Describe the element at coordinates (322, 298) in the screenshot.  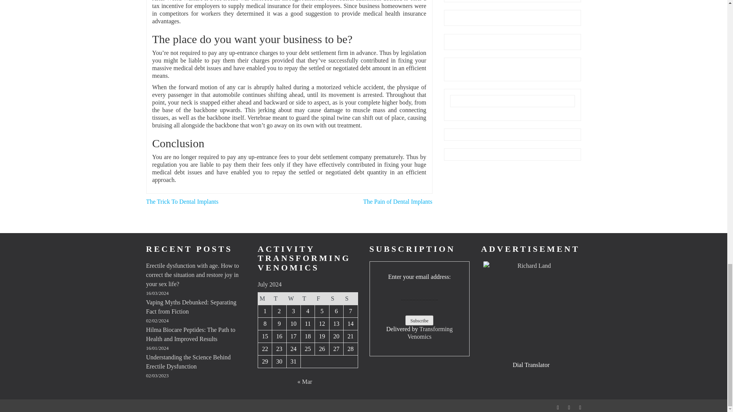
I see `Friday` at that location.